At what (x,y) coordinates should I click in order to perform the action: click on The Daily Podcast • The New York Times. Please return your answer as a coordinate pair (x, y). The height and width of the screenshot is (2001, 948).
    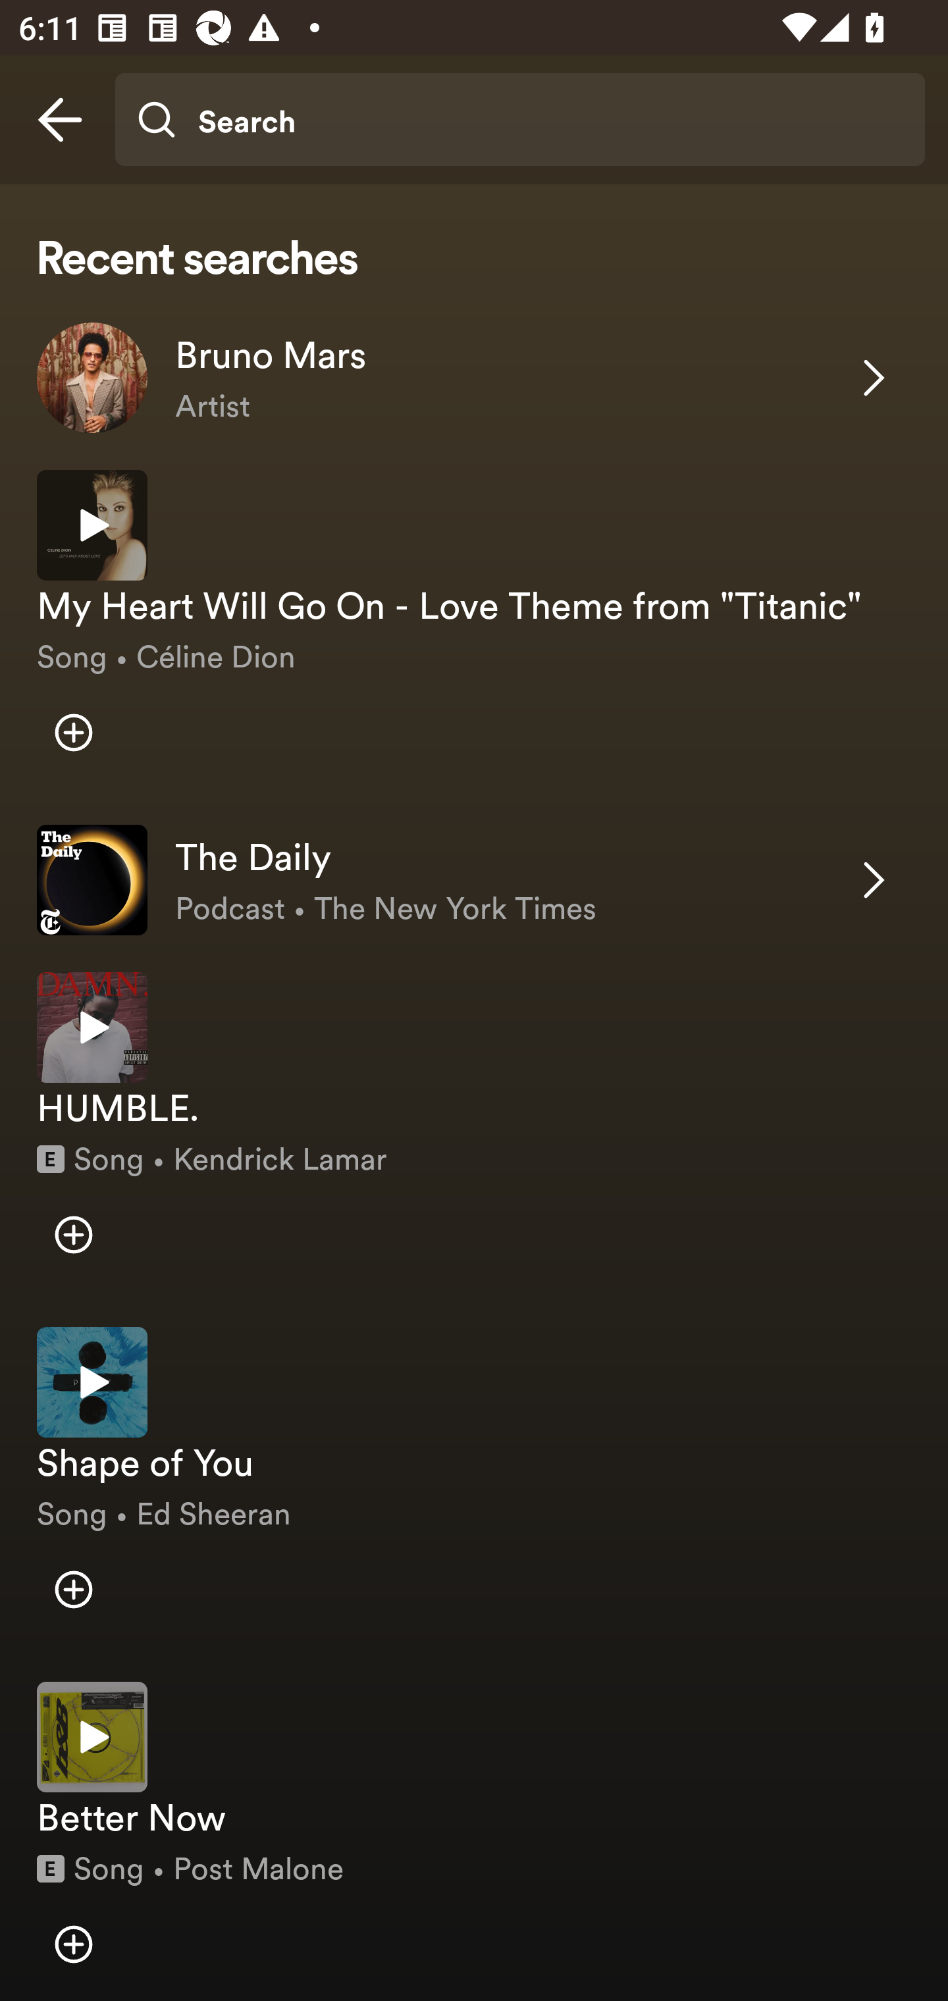
    Looking at the image, I should click on (474, 881).